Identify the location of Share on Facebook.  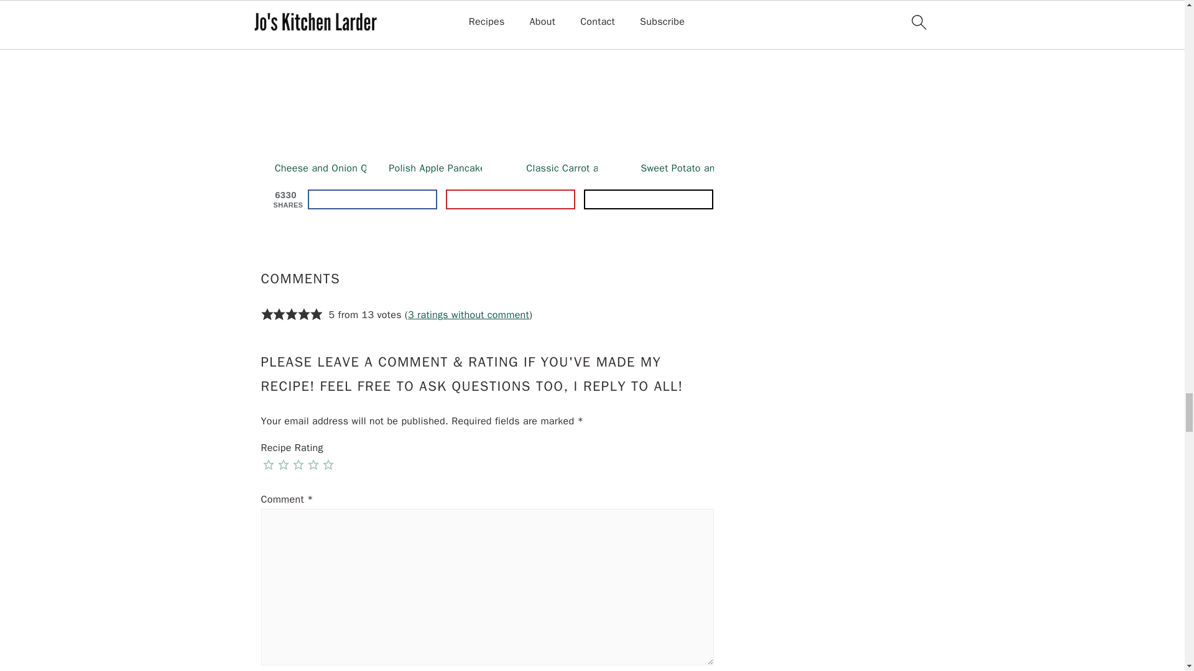
(372, 199).